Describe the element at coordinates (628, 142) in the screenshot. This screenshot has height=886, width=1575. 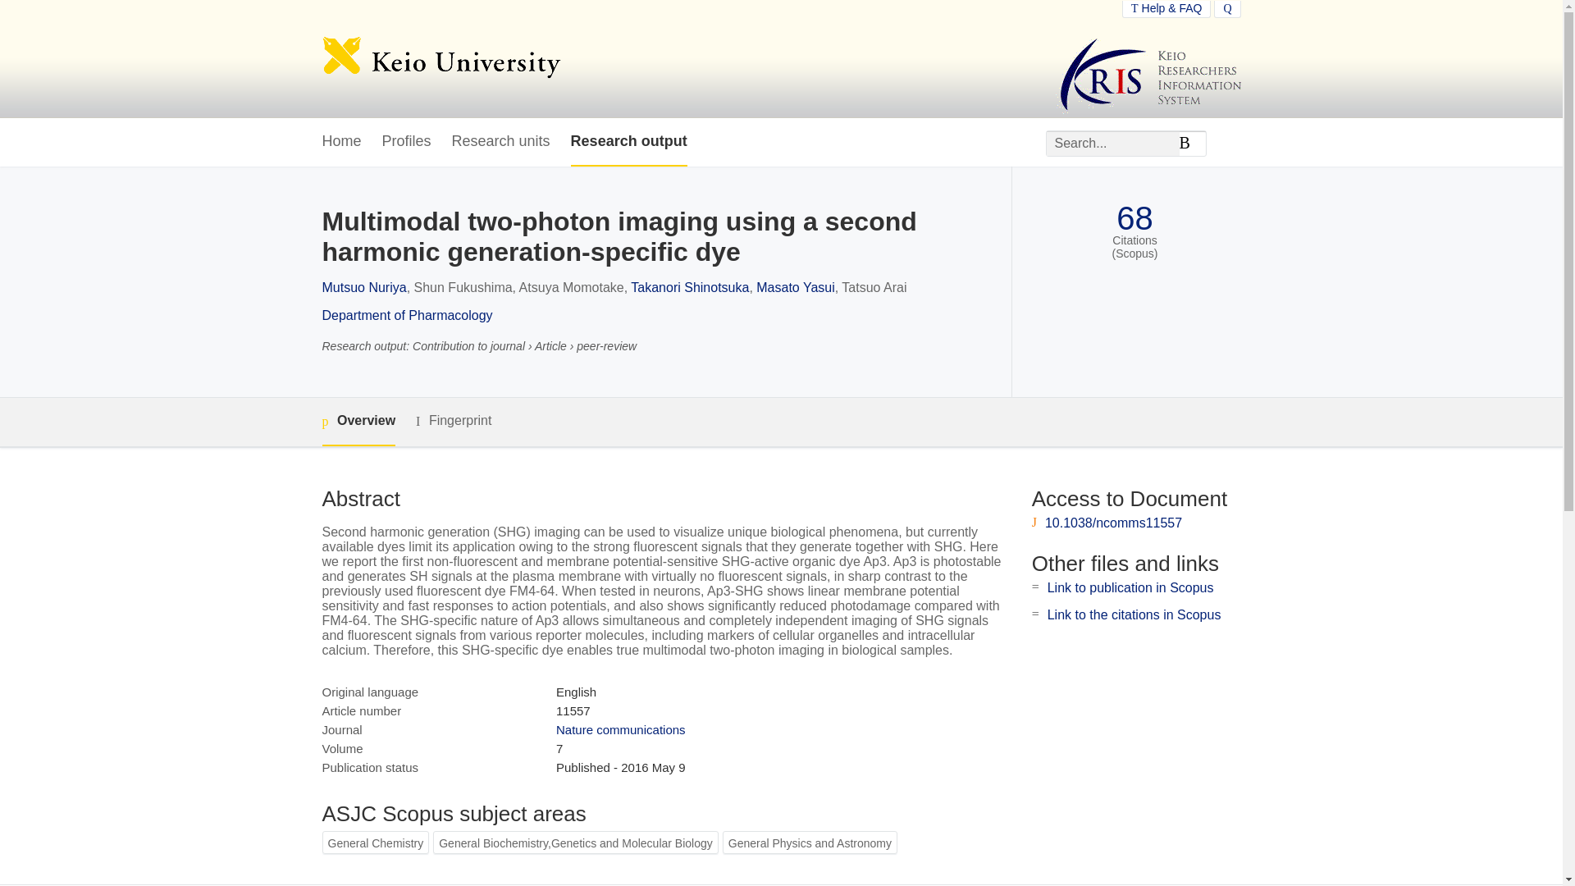
I see `Research output` at that location.